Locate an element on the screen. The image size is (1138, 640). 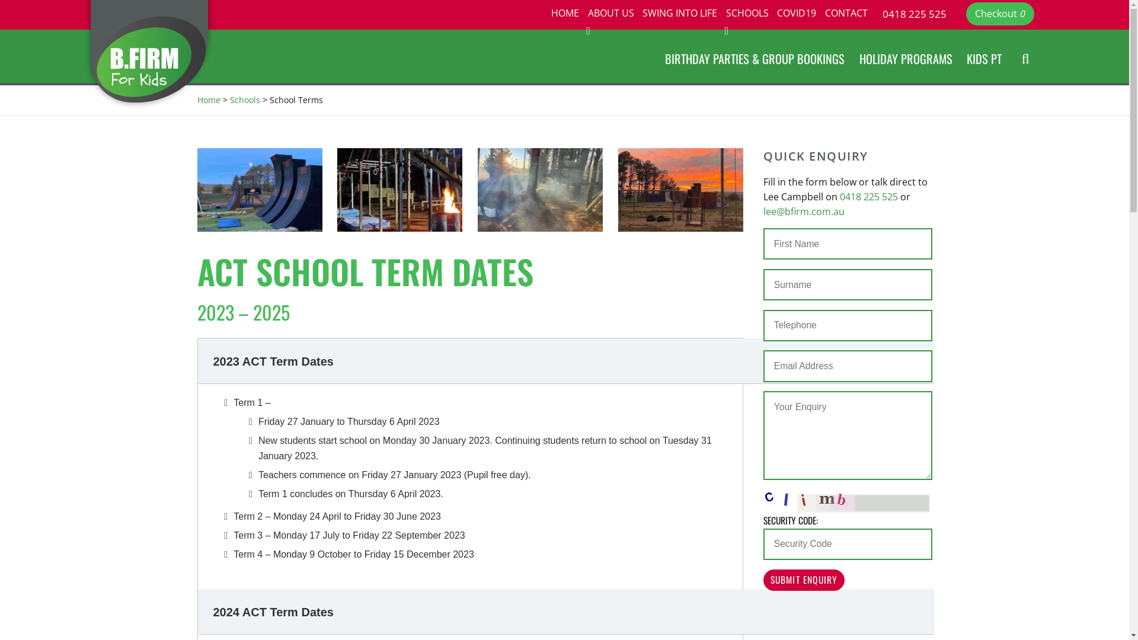
CONTACT is located at coordinates (846, 14).